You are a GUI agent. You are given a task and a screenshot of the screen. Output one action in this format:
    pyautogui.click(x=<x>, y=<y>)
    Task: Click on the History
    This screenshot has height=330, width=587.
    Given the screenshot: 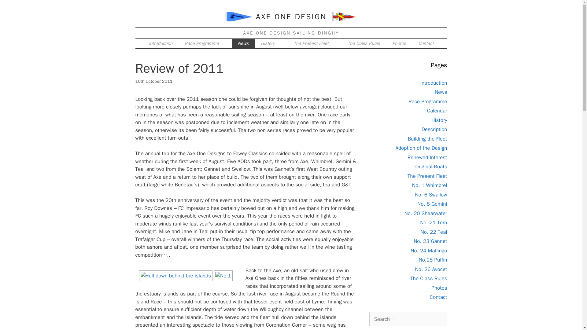 What is the action you would take?
    pyautogui.click(x=271, y=43)
    